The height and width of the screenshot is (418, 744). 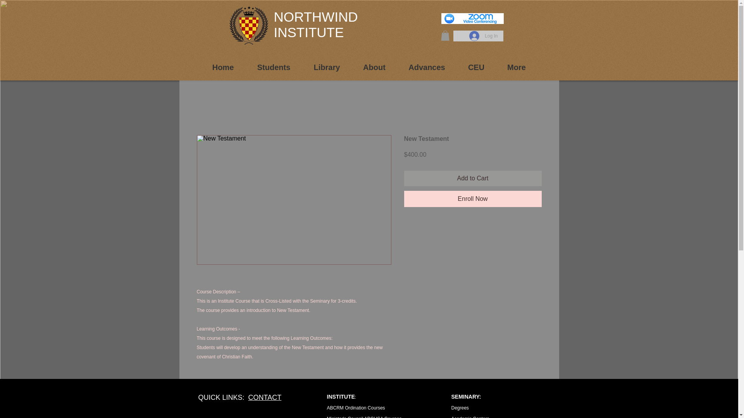 I want to click on INSTITUTE:, so click(x=342, y=397).